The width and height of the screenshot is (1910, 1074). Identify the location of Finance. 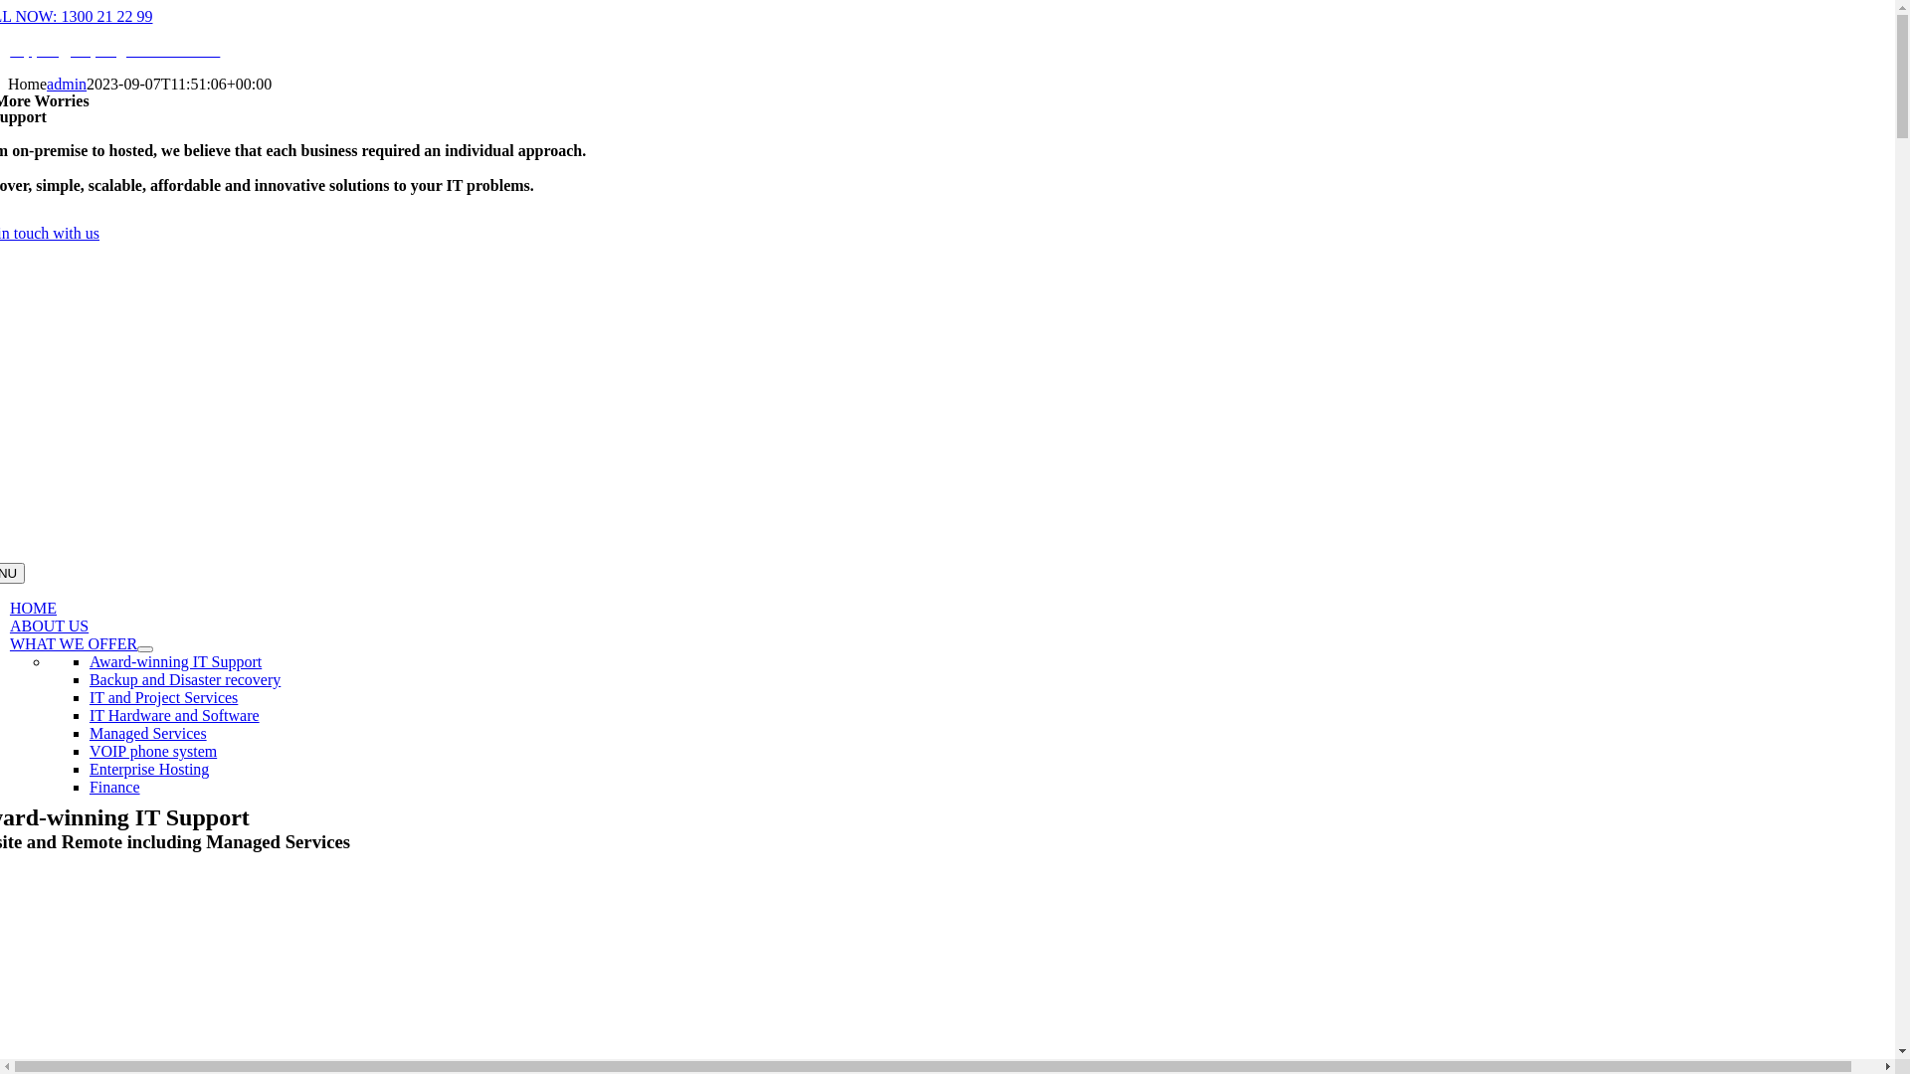
(115, 788).